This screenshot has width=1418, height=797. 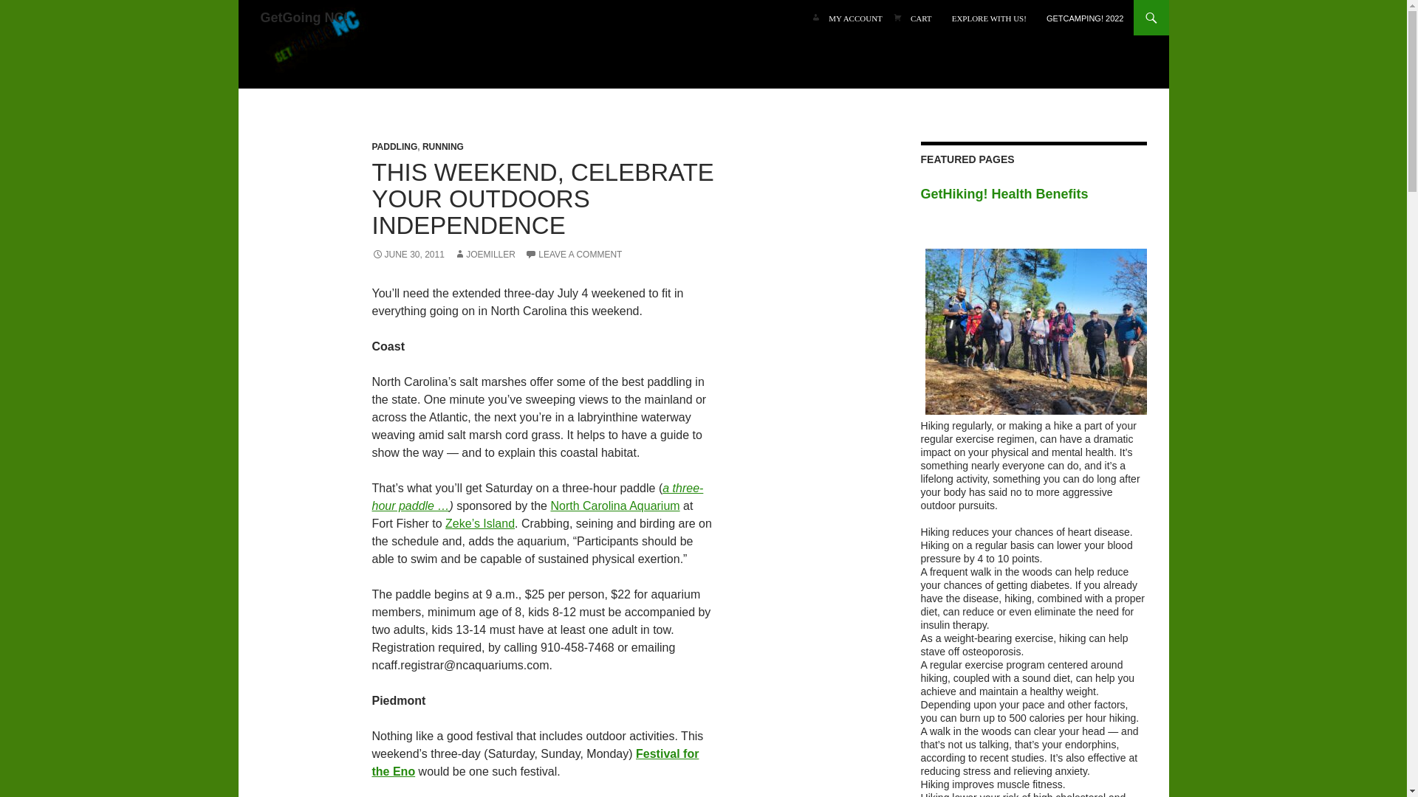 I want to click on JUNE 30, 2011, so click(x=408, y=255).